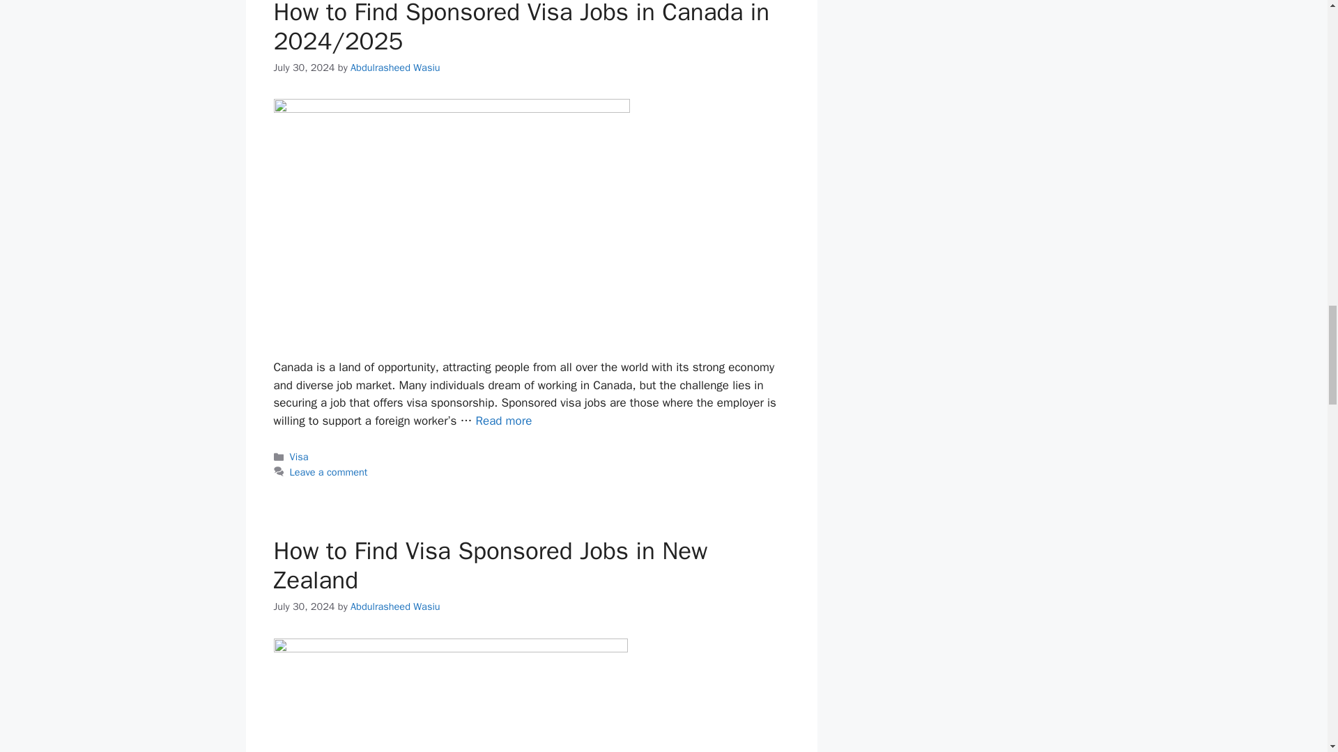  What do you see at coordinates (395, 67) in the screenshot?
I see `Abdulrasheed Wasiu` at bounding box center [395, 67].